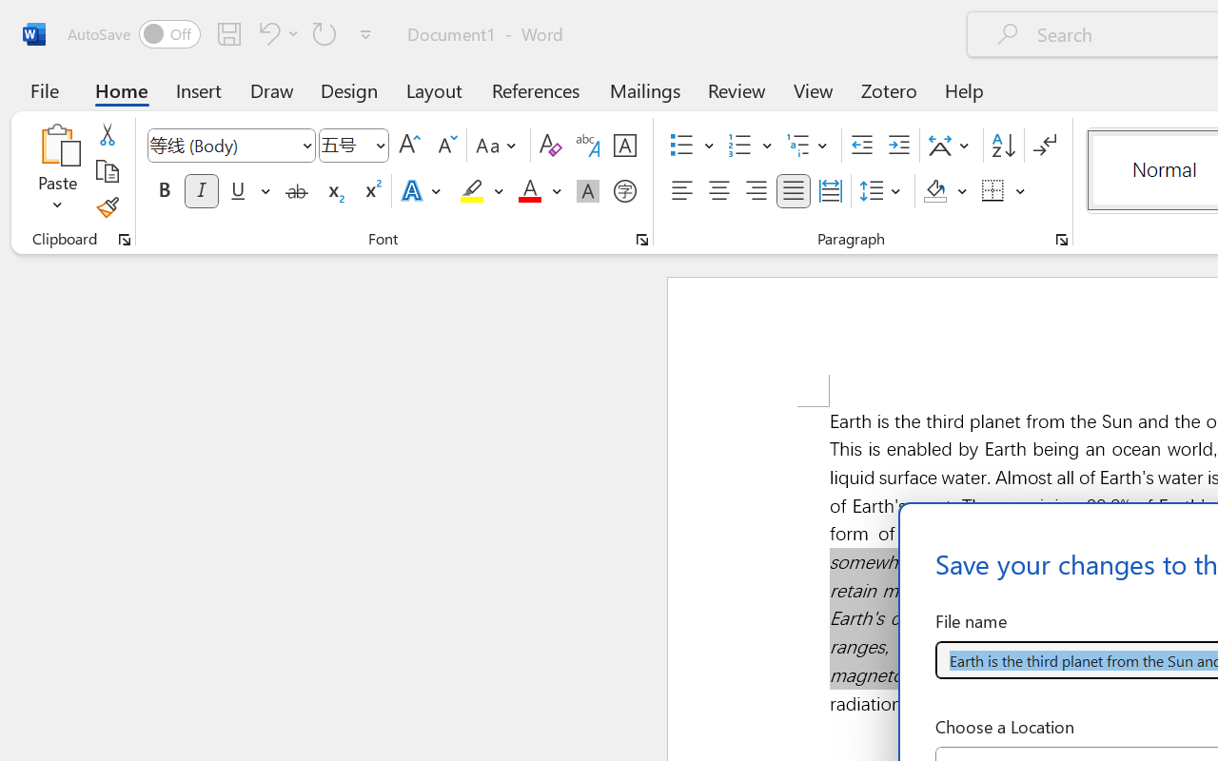 Image resolution: width=1218 pixels, height=761 pixels. I want to click on Shading RGB(0, 0, 0), so click(934, 191).